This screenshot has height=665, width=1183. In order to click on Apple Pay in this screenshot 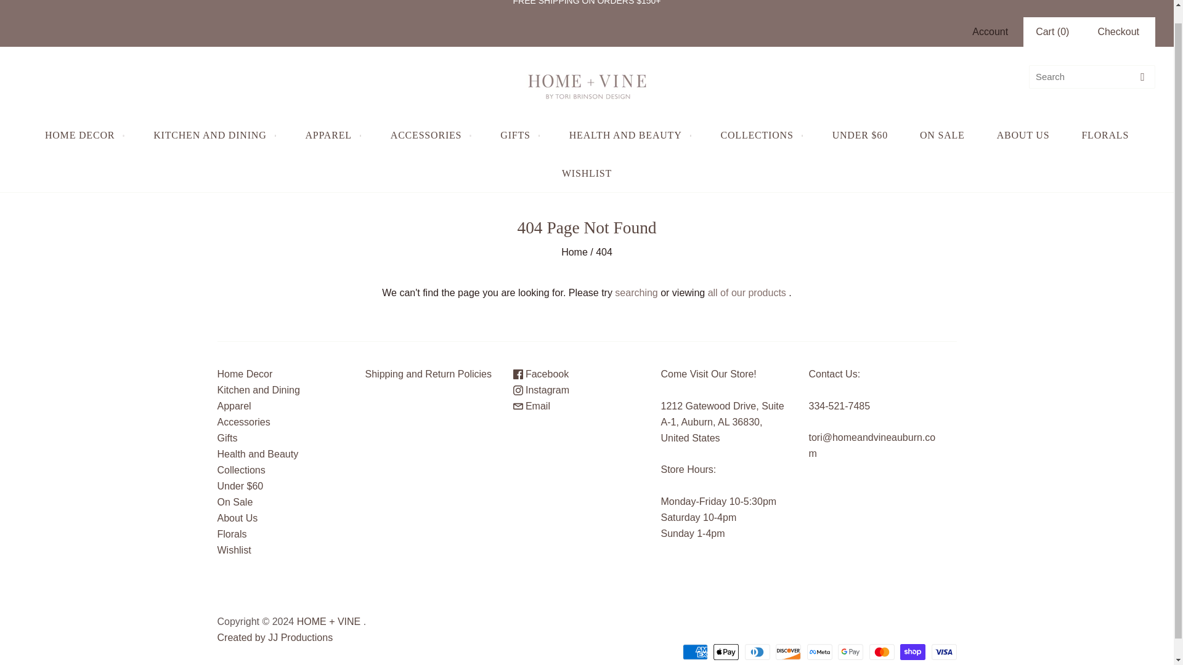, I will do `click(726, 652)`.